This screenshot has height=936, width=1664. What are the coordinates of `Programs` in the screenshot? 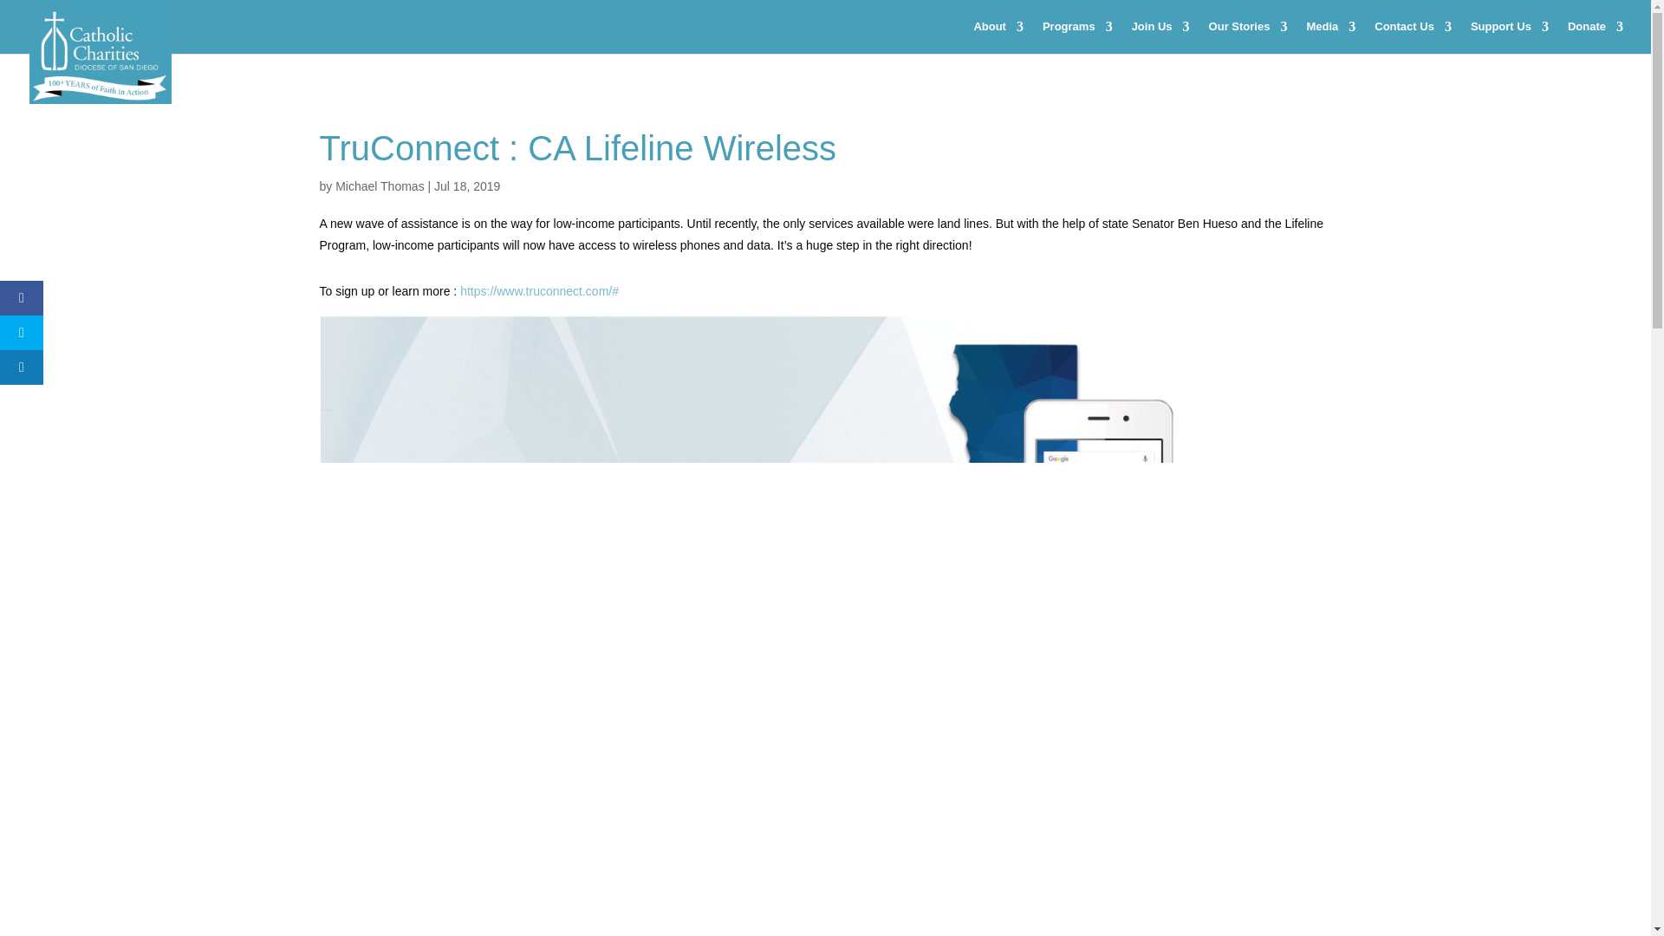 It's located at (1078, 36).